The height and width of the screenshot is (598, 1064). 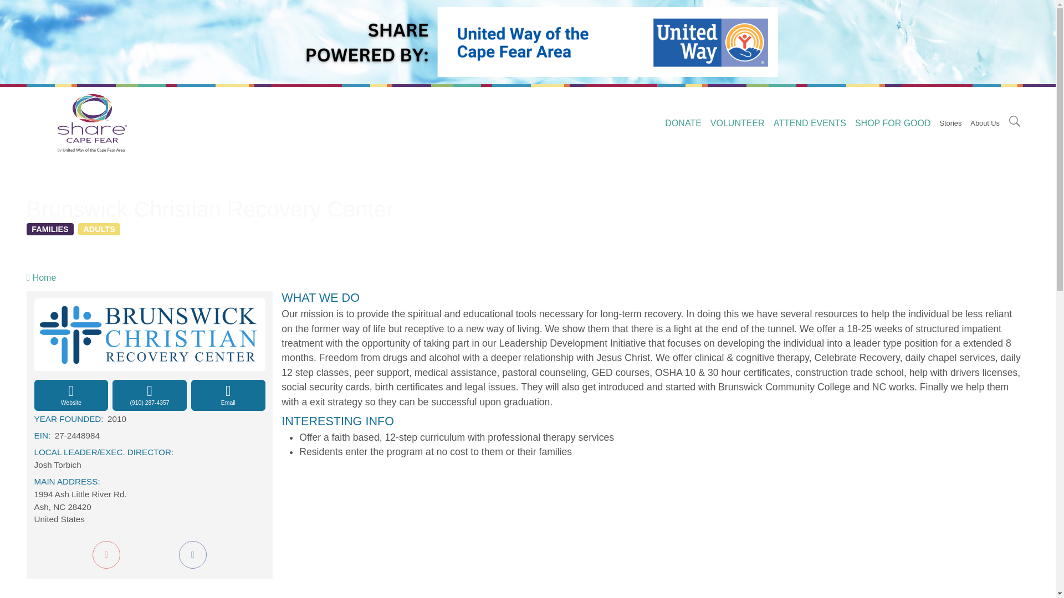 What do you see at coordinates (985, 123) in the screenshot?
I see `About Us` at bounding box center [985, 123].